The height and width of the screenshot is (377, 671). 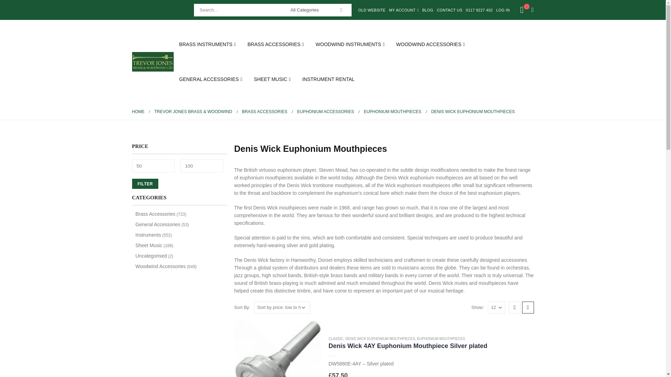 I want to click on GENERAL ACCESSORIES, so click(x=211, y=79).